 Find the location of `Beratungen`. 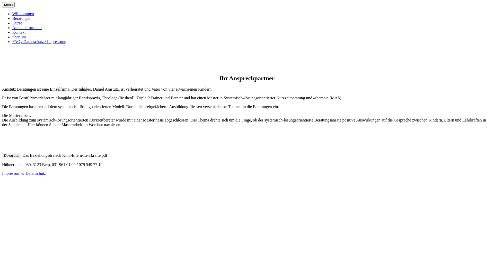

Beratungen is located at coordinates (22, 19).